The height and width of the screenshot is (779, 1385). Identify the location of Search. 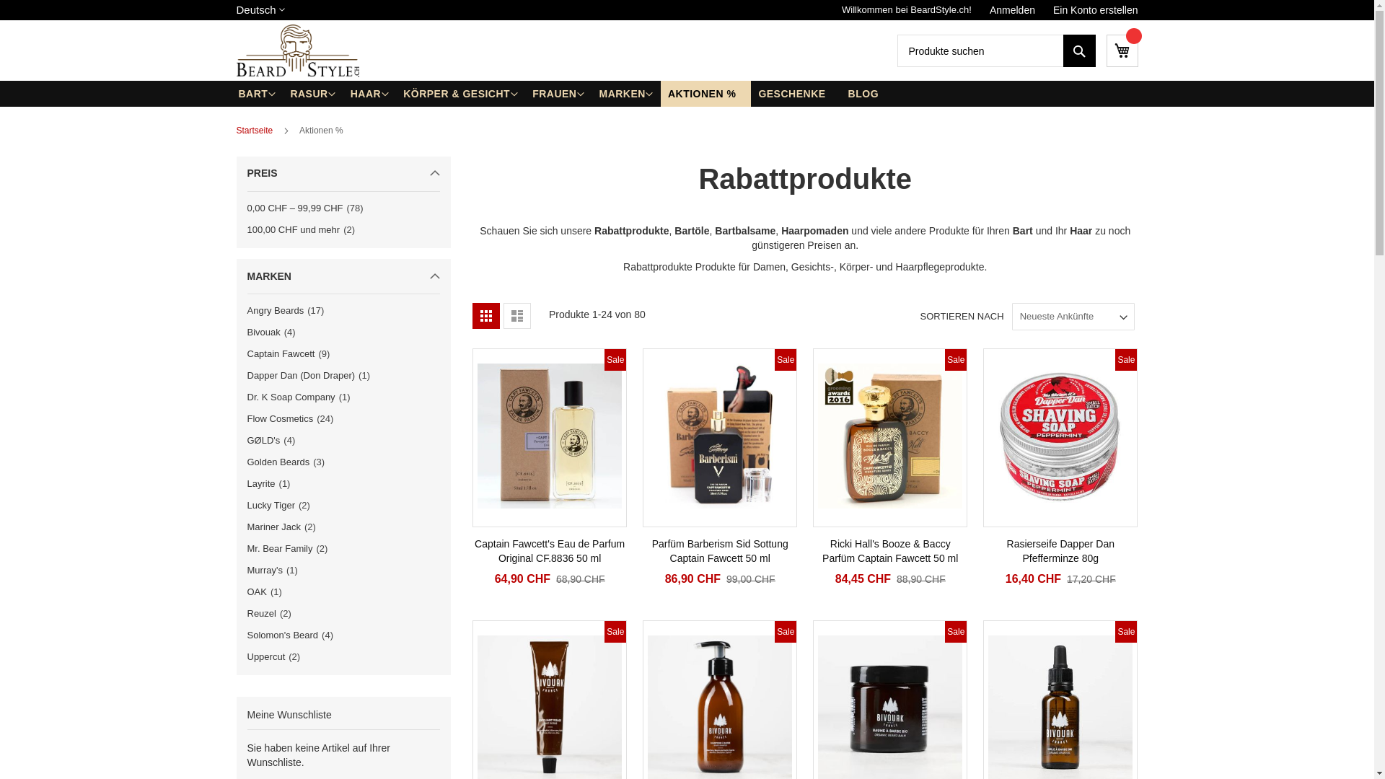
(1079, 50).